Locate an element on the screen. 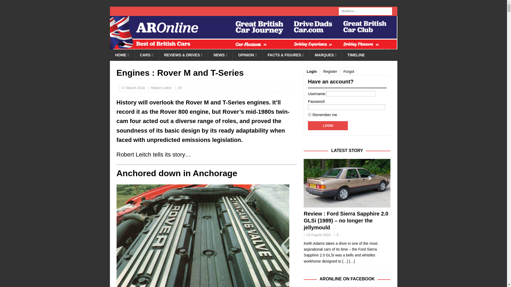 The width and height of the screenshot is (511, 287). Engines : Rover M and T-Series is located at coordinates (345, 261).